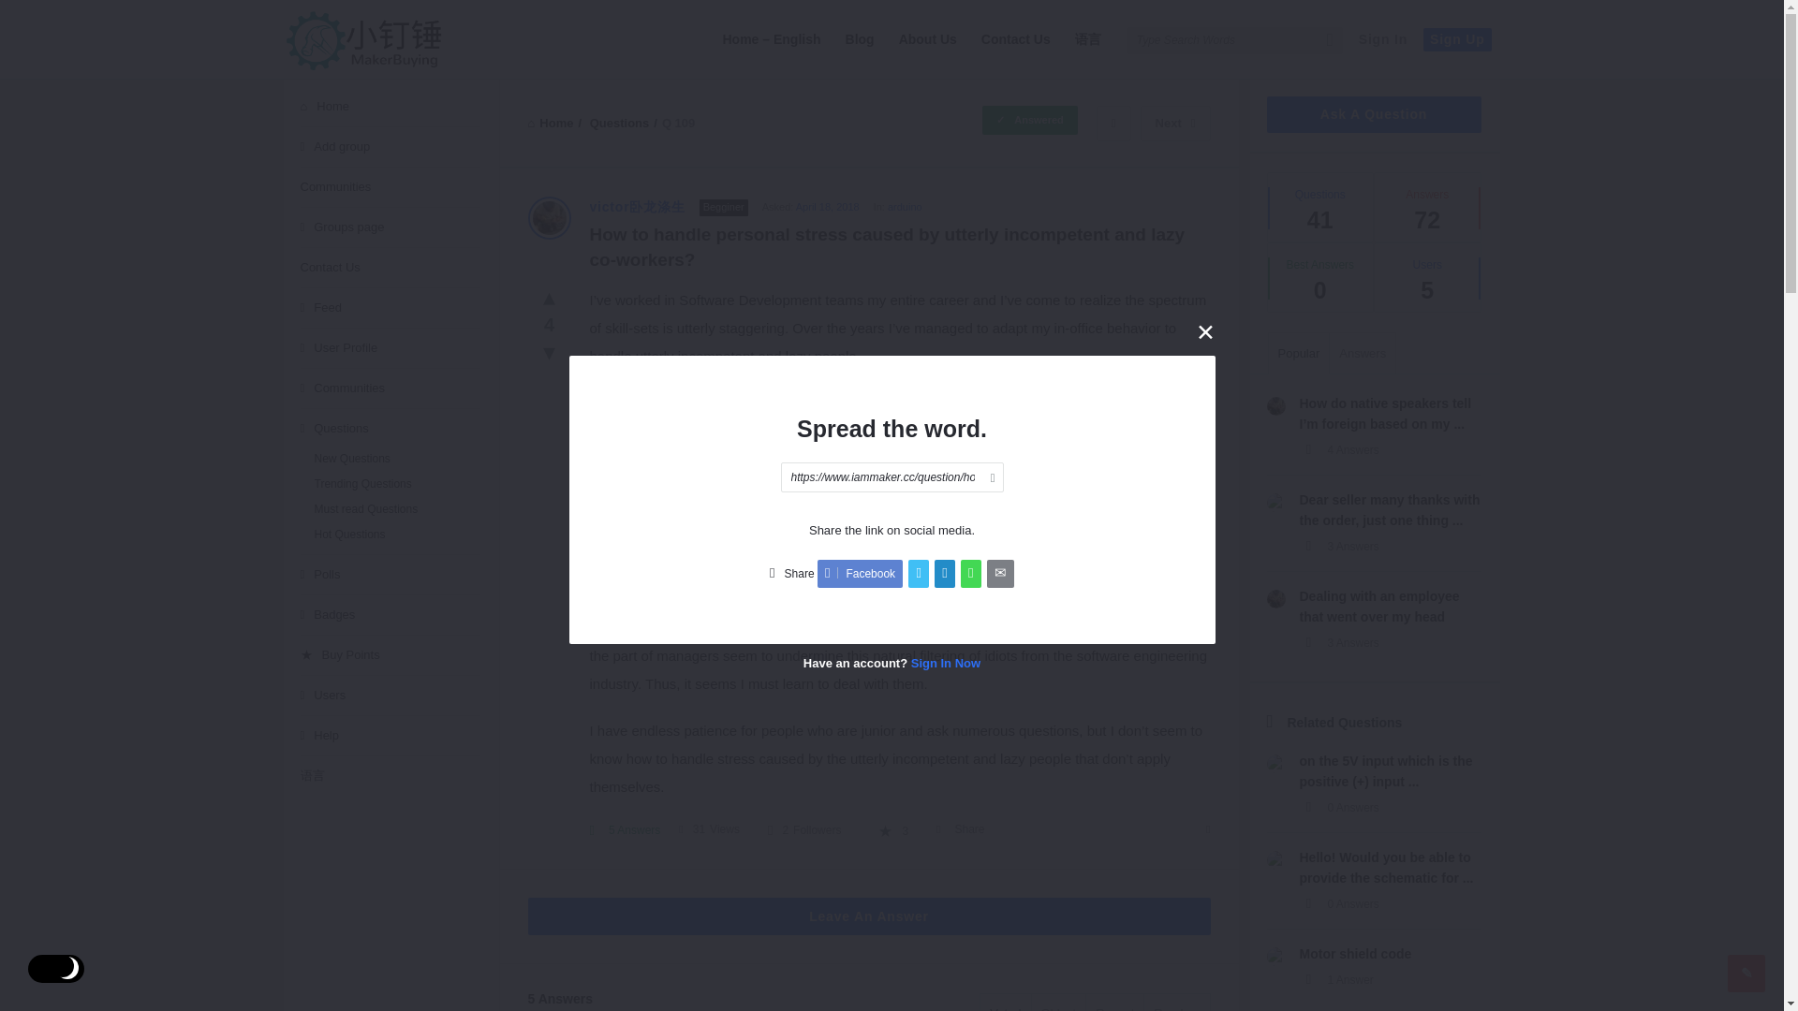 The width and height of the screenshot is (1798, 1011). What do you see at coordinates (927, 39) in the screenshot?
I see `About Us` at bounding box center [927, 39].